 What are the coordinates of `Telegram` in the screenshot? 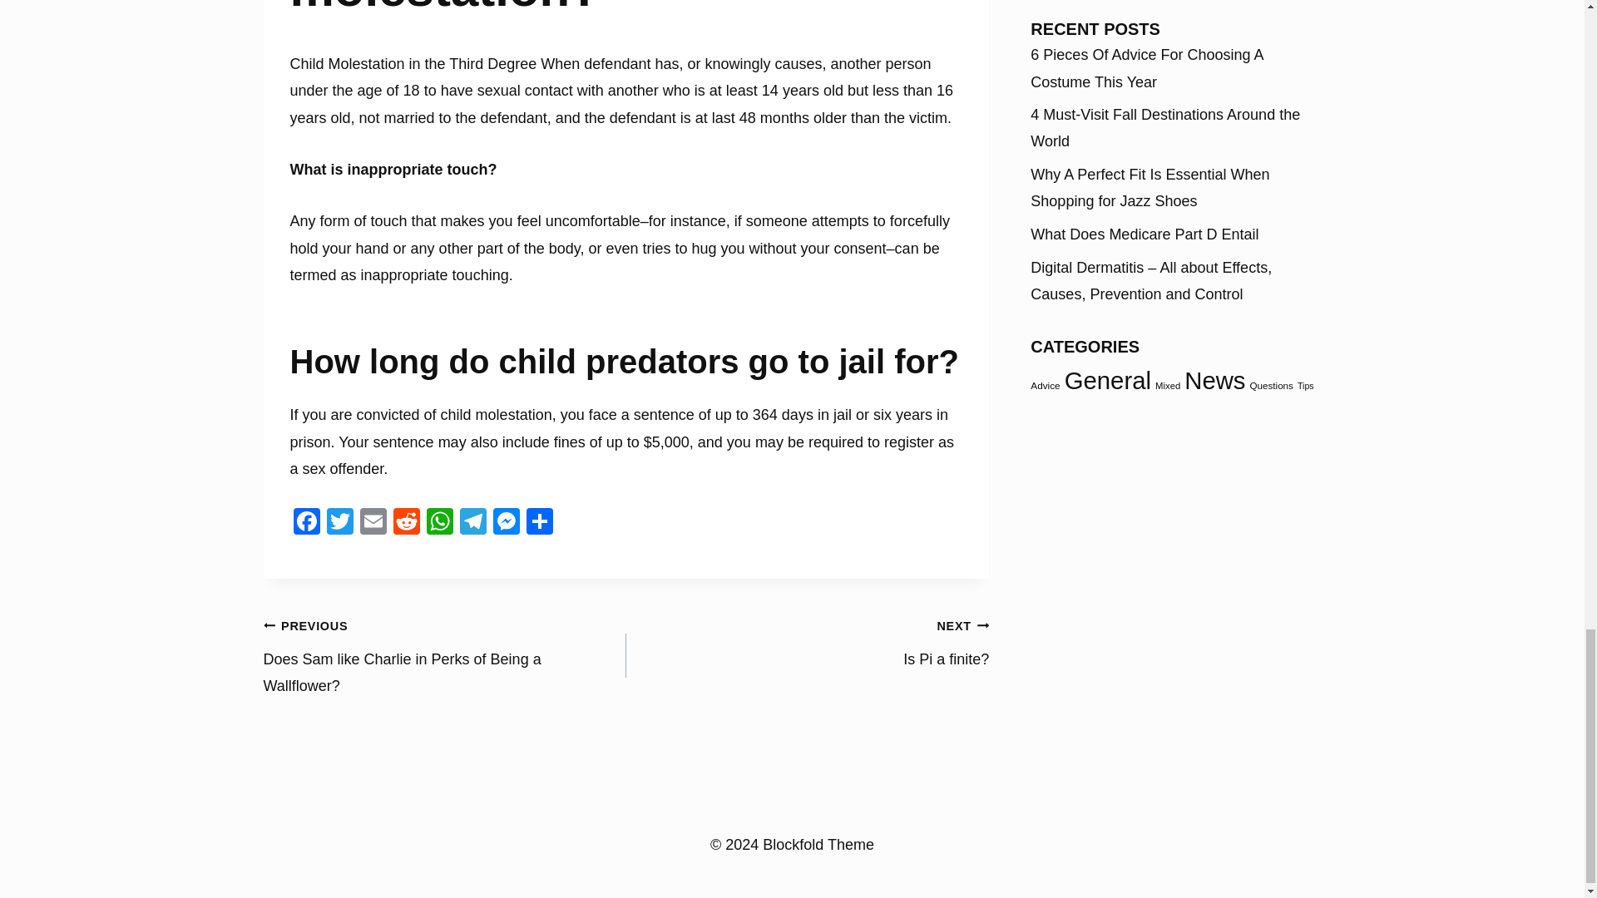 It's located at (505, 524).